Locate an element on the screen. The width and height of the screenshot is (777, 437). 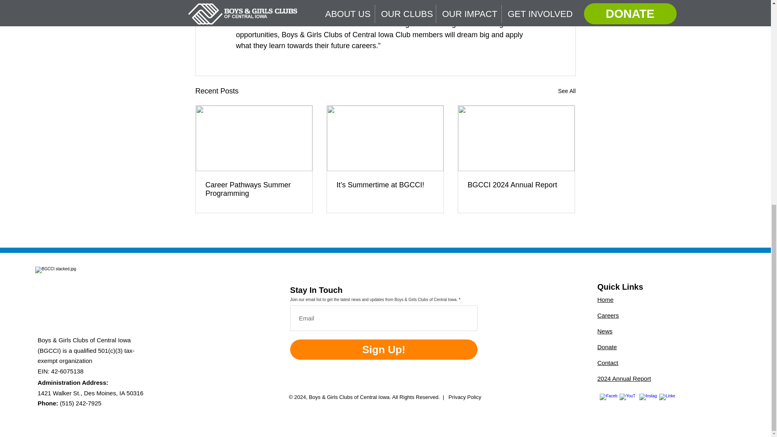
News is located at coordinates (605, 331).